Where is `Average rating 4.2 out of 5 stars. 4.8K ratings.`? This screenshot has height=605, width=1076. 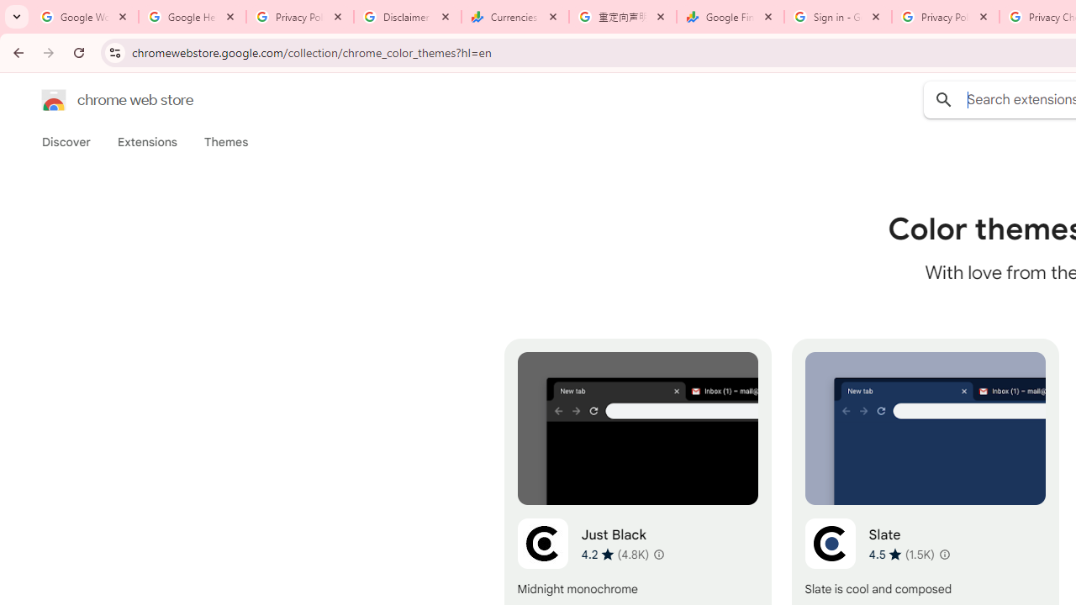 Average rating 4.2 out of 5 stars. 4.8K ratings. is located at coordinates (615, 554).